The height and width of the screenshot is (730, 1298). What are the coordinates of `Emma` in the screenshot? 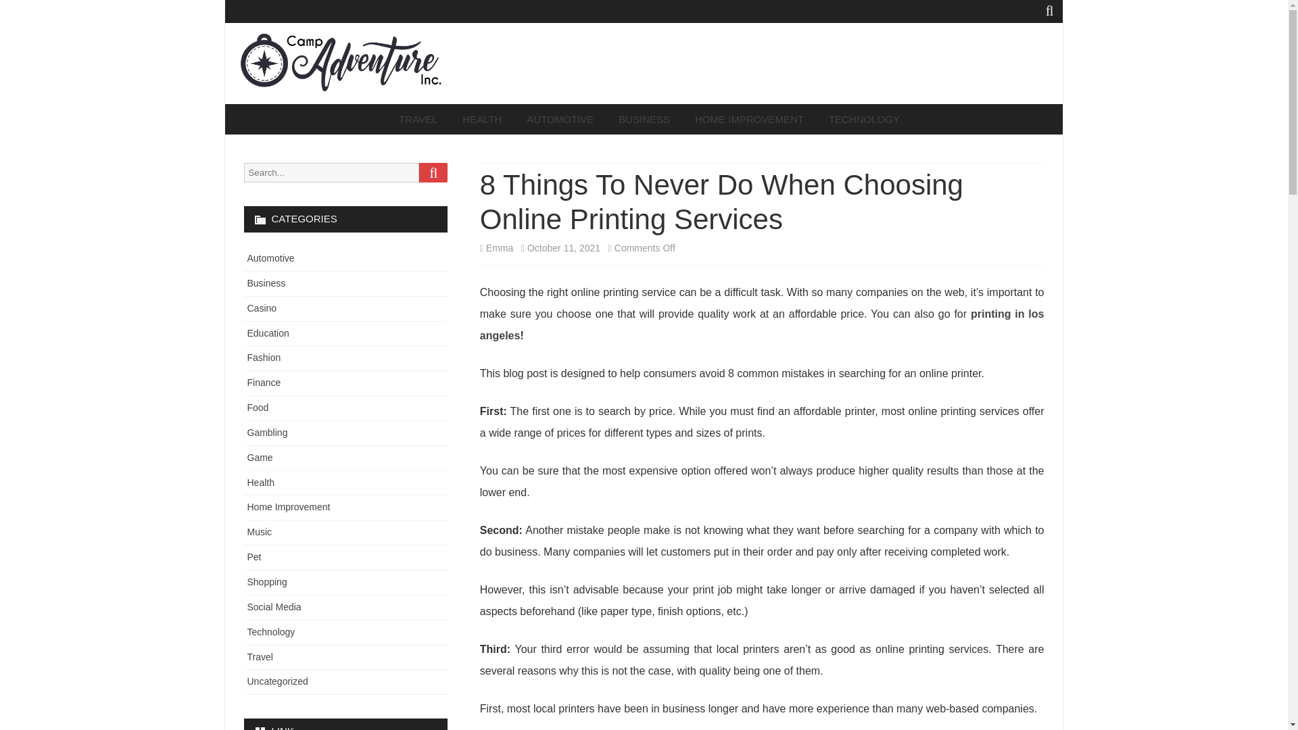 It's located at (499, 247).